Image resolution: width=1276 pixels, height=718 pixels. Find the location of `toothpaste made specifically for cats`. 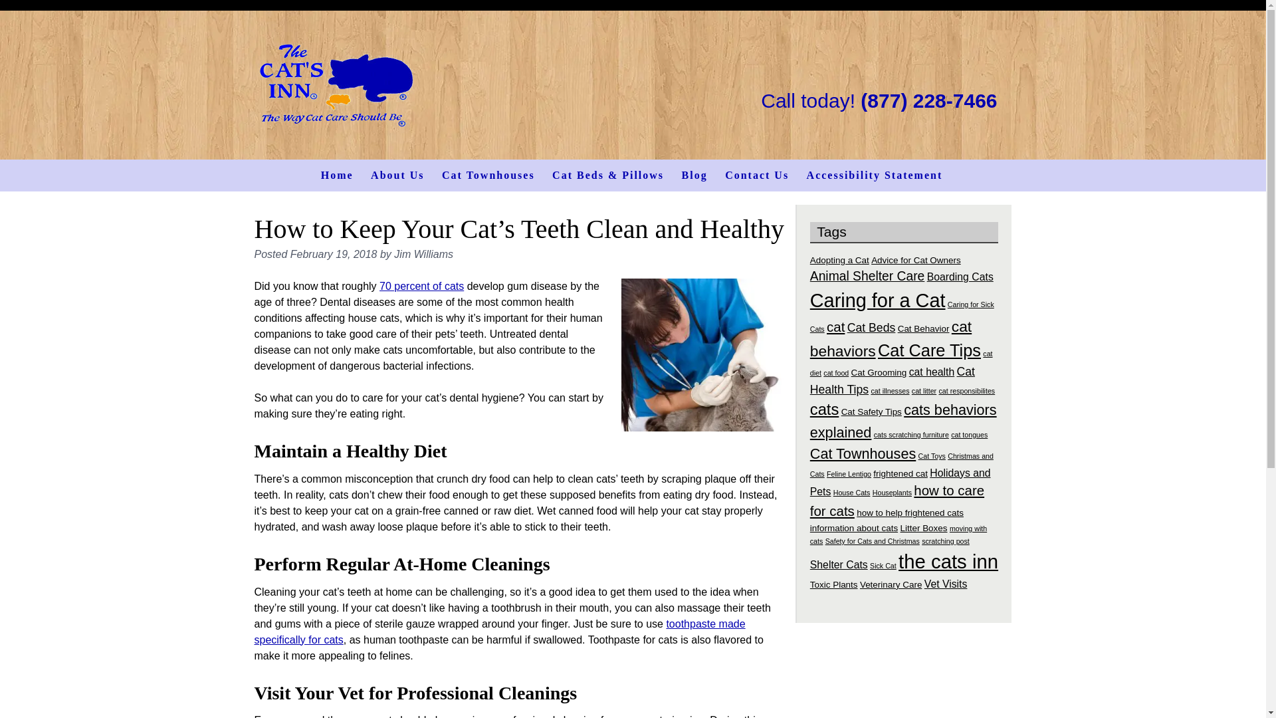

toothpaste made specifically for cats is located at coordinates (500, 632).